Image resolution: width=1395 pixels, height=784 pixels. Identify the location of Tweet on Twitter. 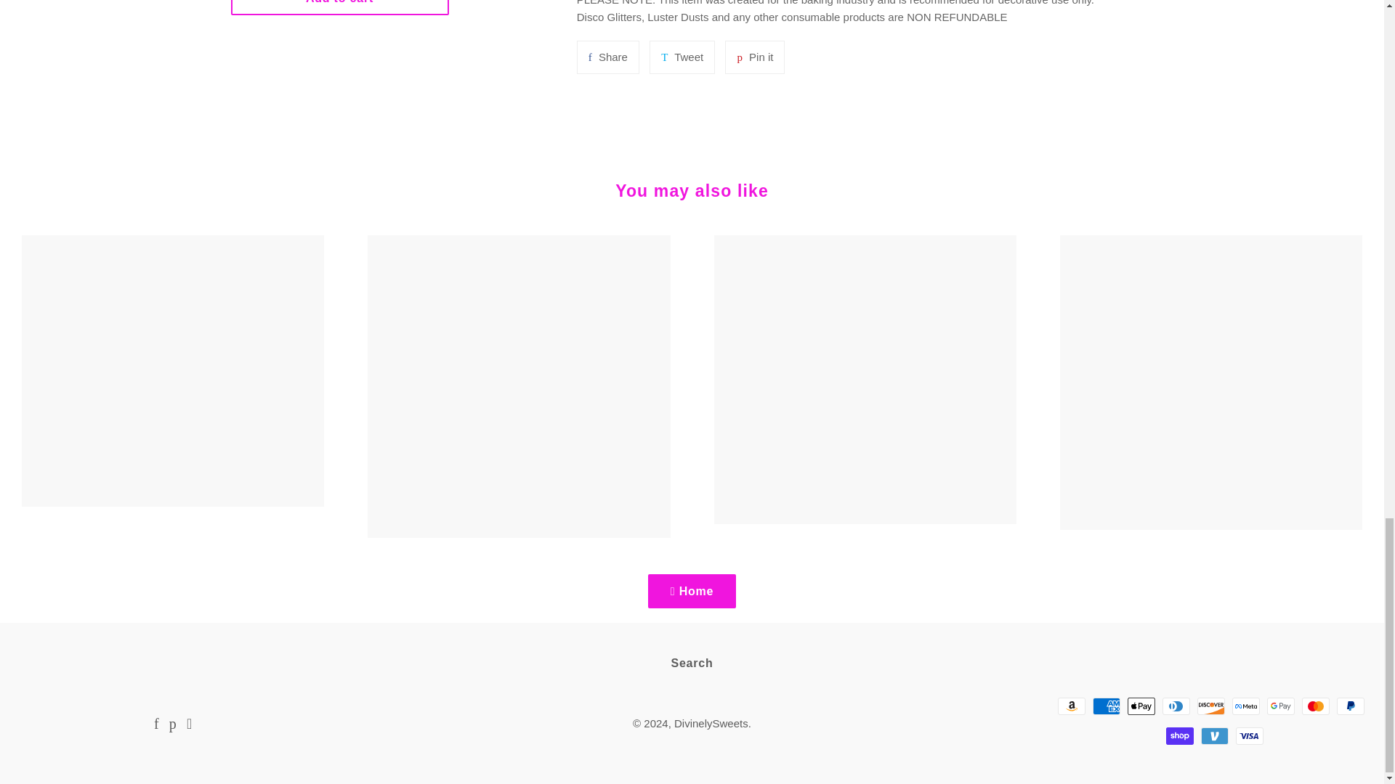
(682, 57).